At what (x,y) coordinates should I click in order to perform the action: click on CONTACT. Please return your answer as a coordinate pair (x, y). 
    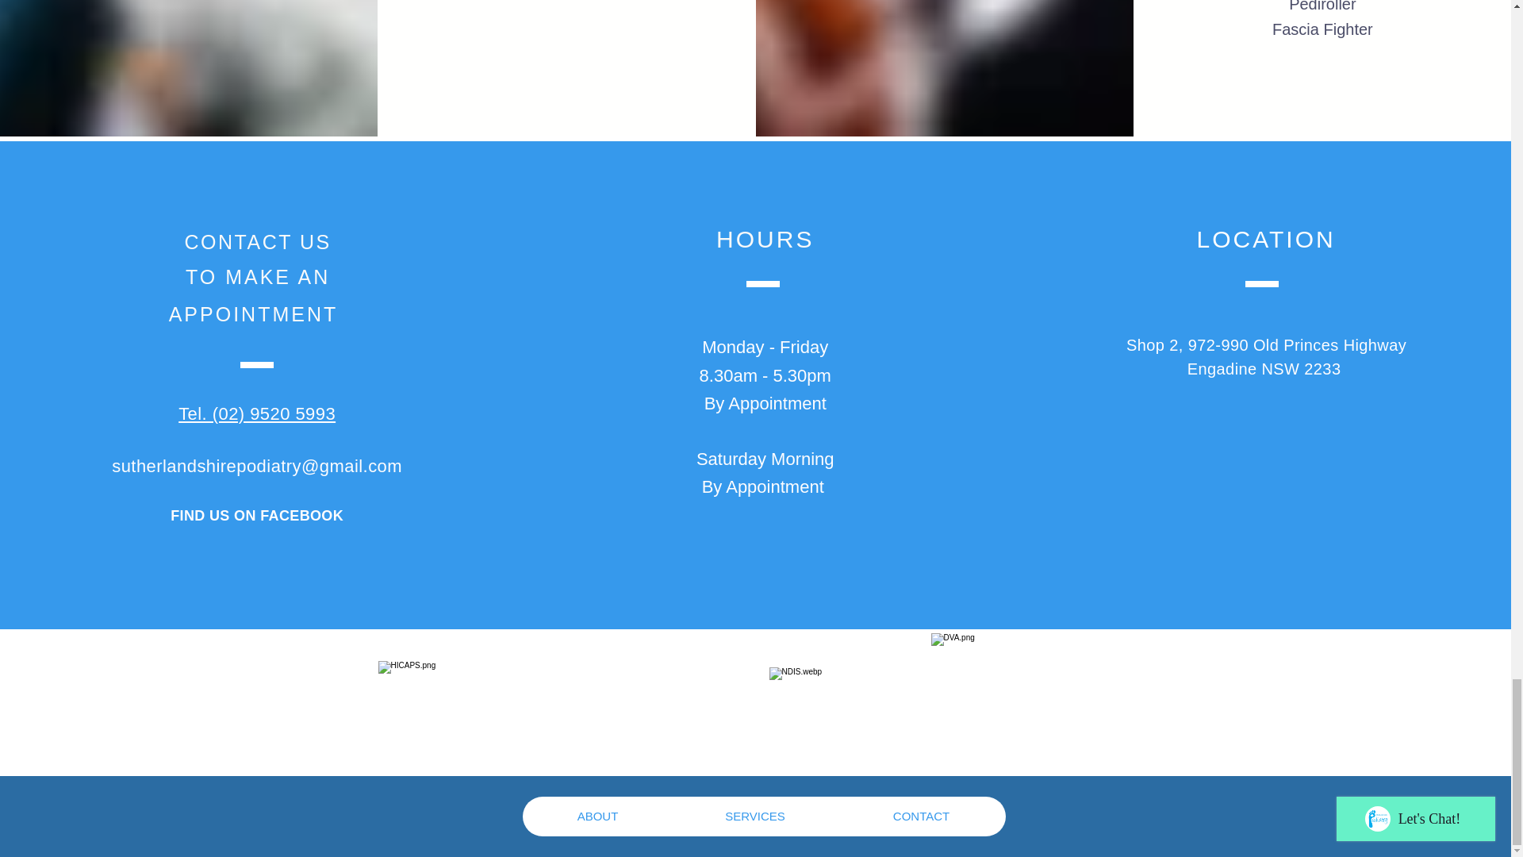
    Looking at the image, I should click on (920, 817).